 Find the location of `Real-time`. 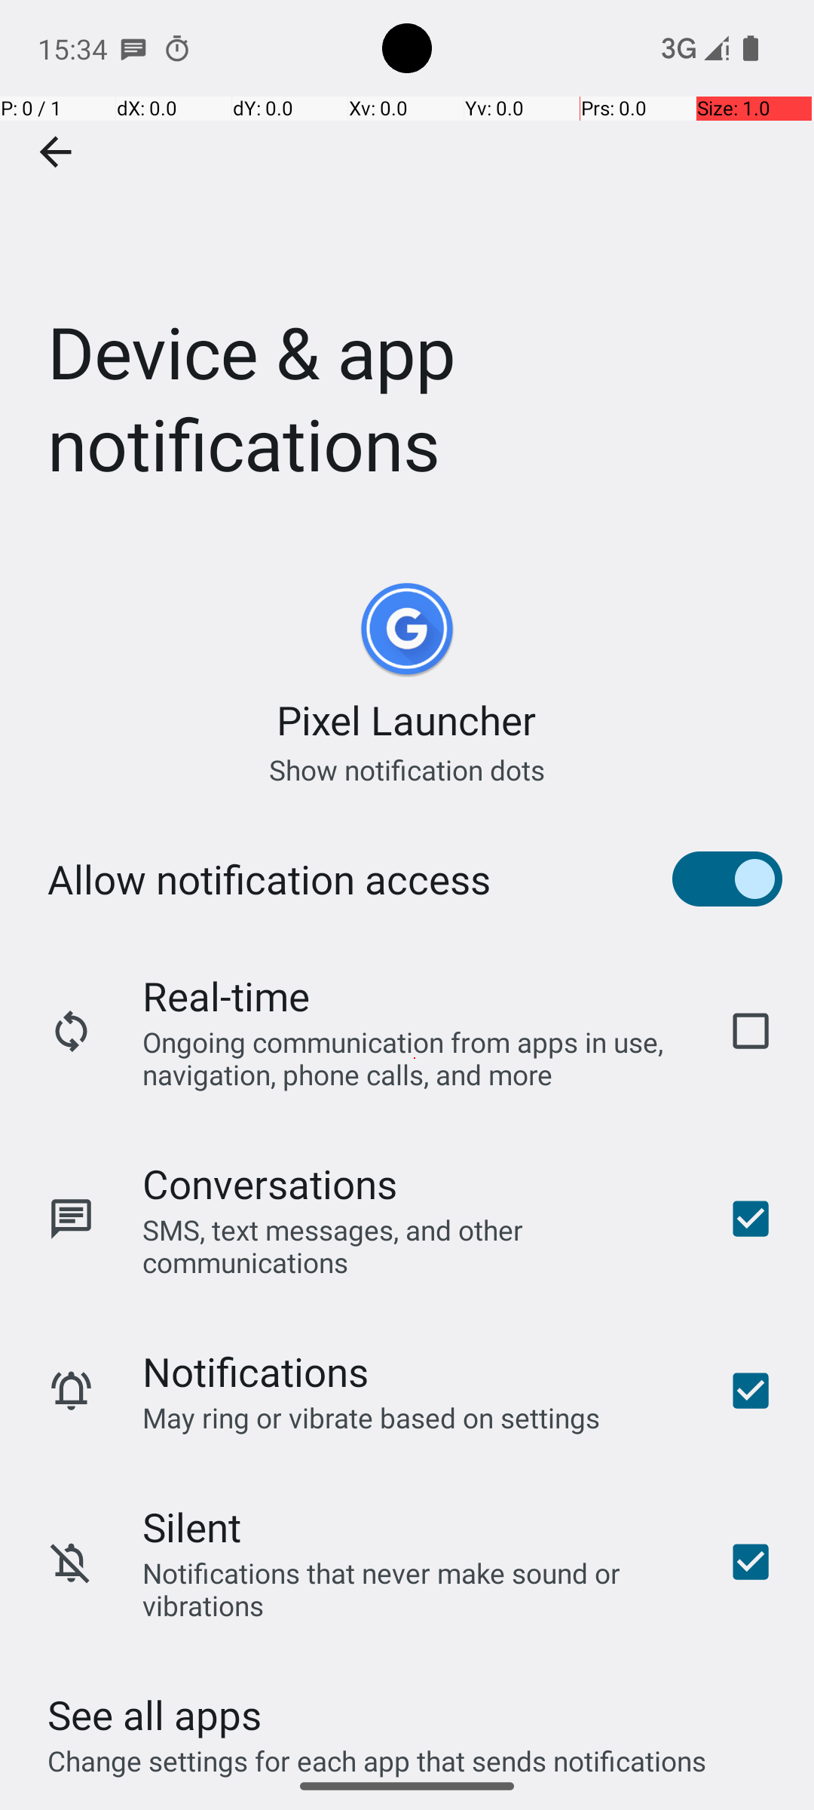

Real-time is located at coordinates (226, 995).